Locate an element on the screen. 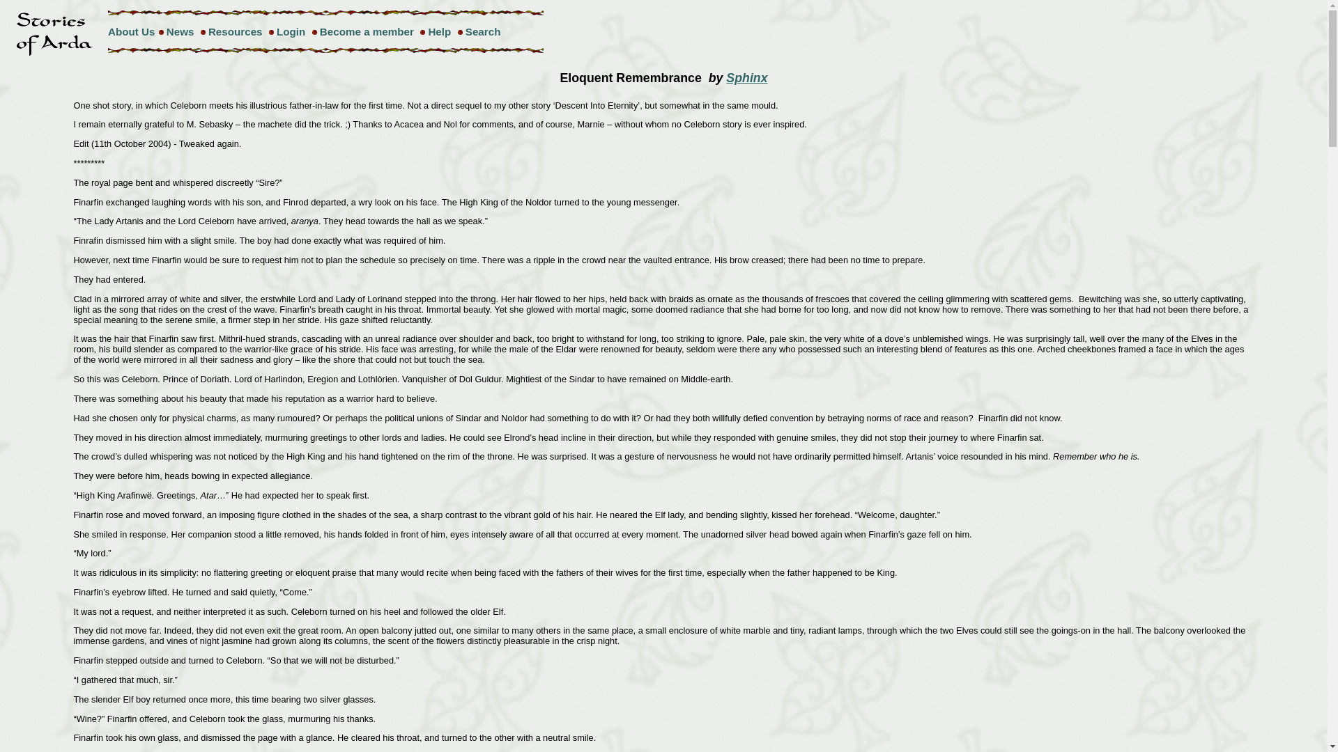  Resources is located at coordinates (236, 31).